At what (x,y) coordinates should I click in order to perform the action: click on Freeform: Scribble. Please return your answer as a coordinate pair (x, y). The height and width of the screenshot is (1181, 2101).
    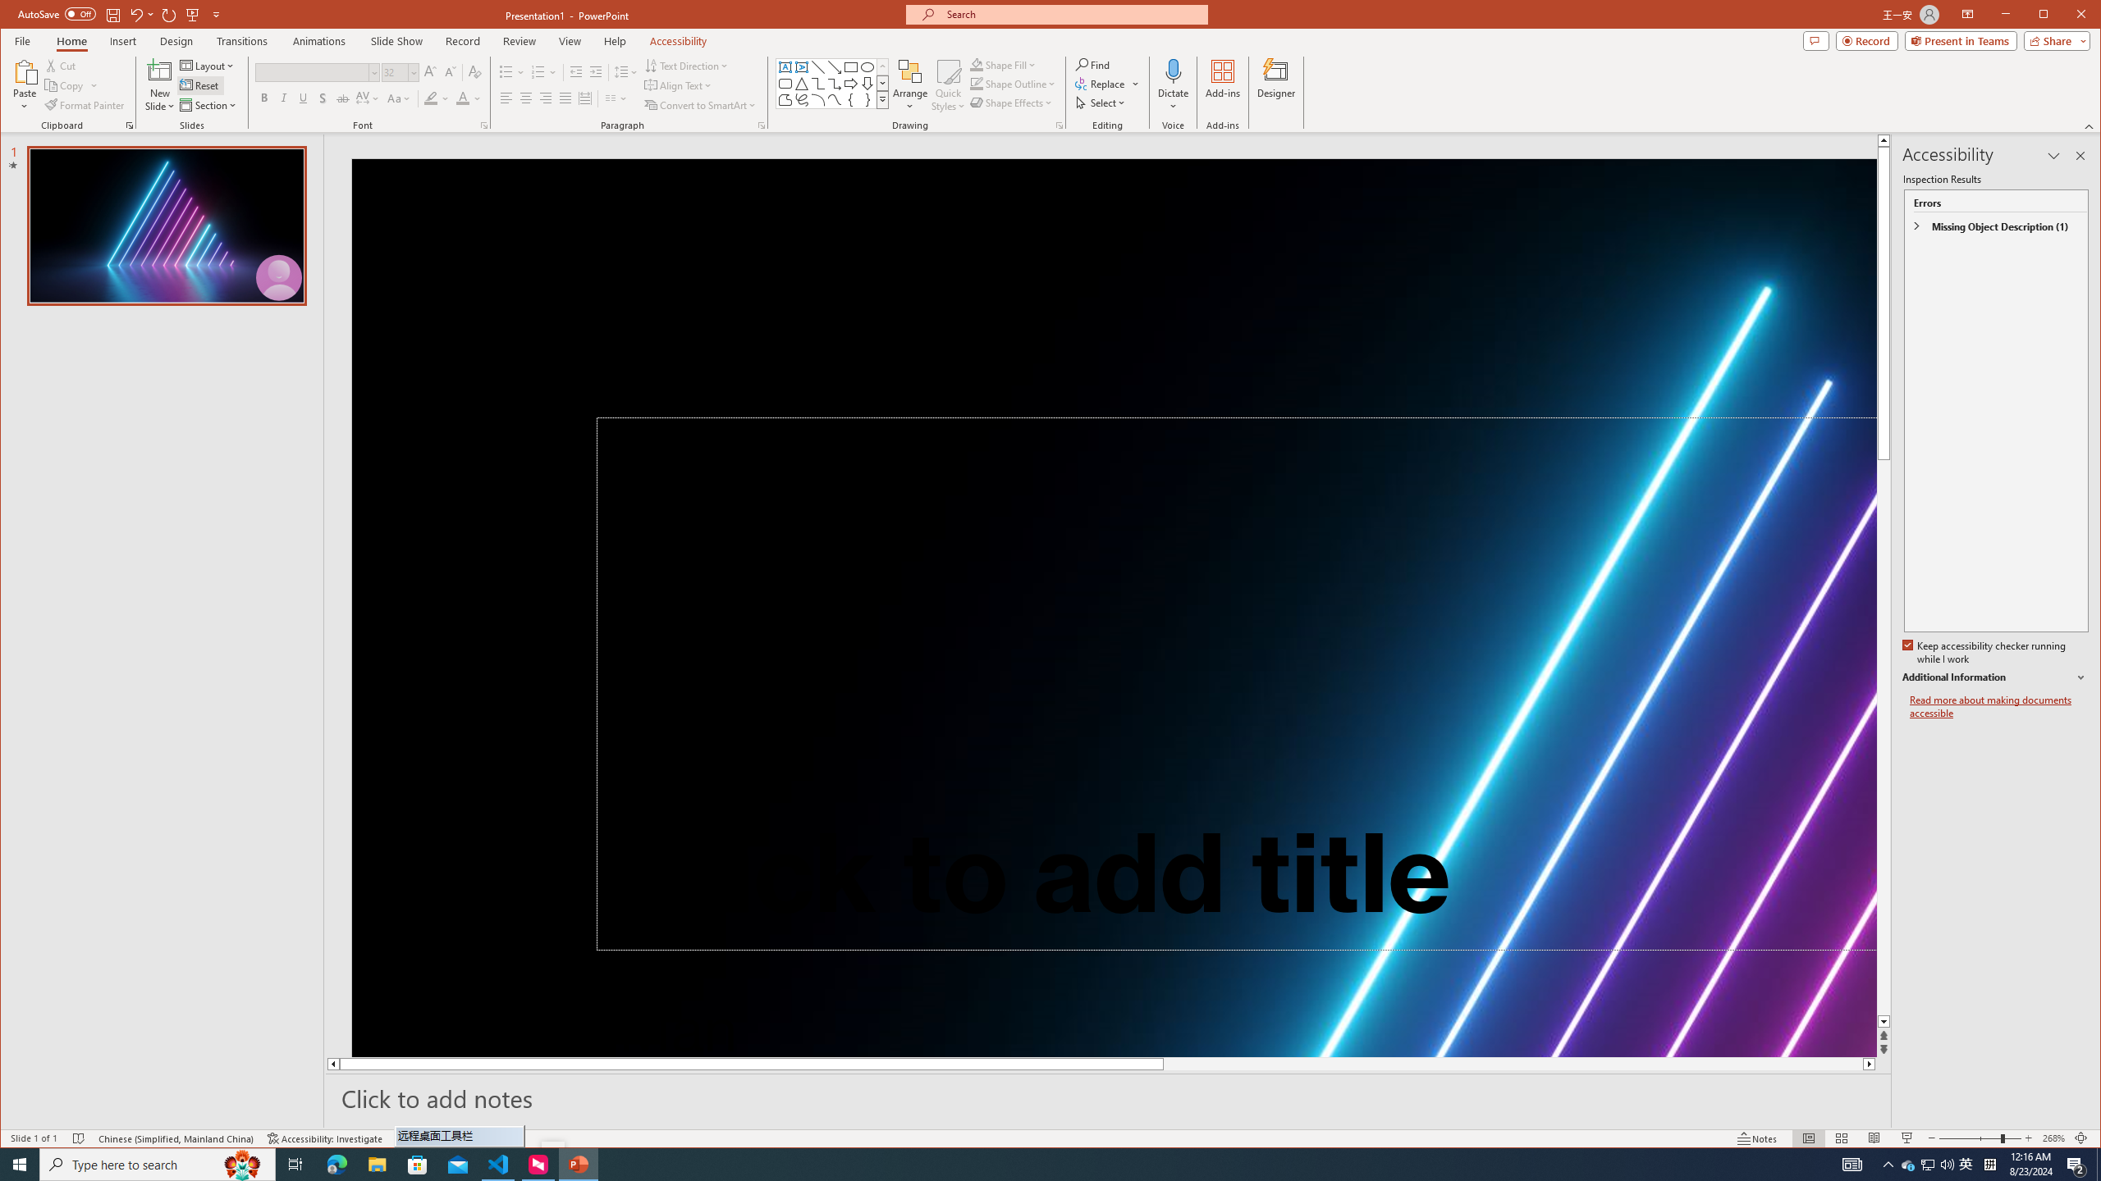
    Looking at the image, I should click on (803, 100).